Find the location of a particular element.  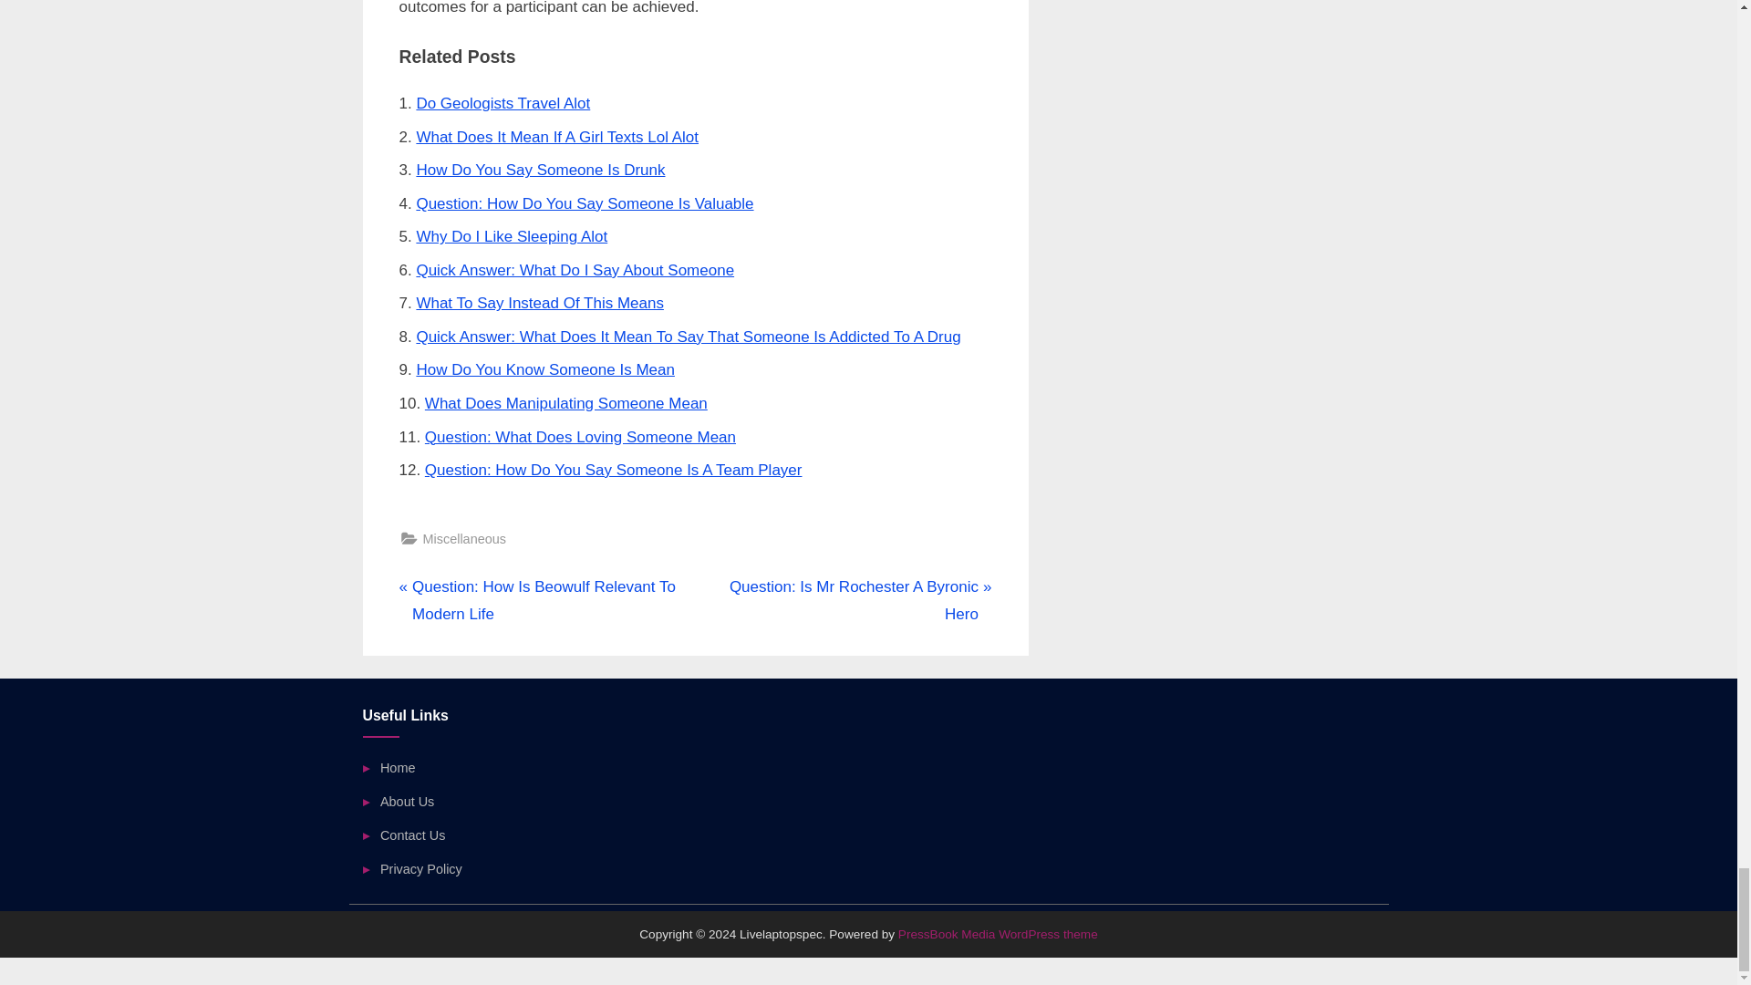

Question: How Do You Say Someone Is Valuable is located at coordinates (584, 203).